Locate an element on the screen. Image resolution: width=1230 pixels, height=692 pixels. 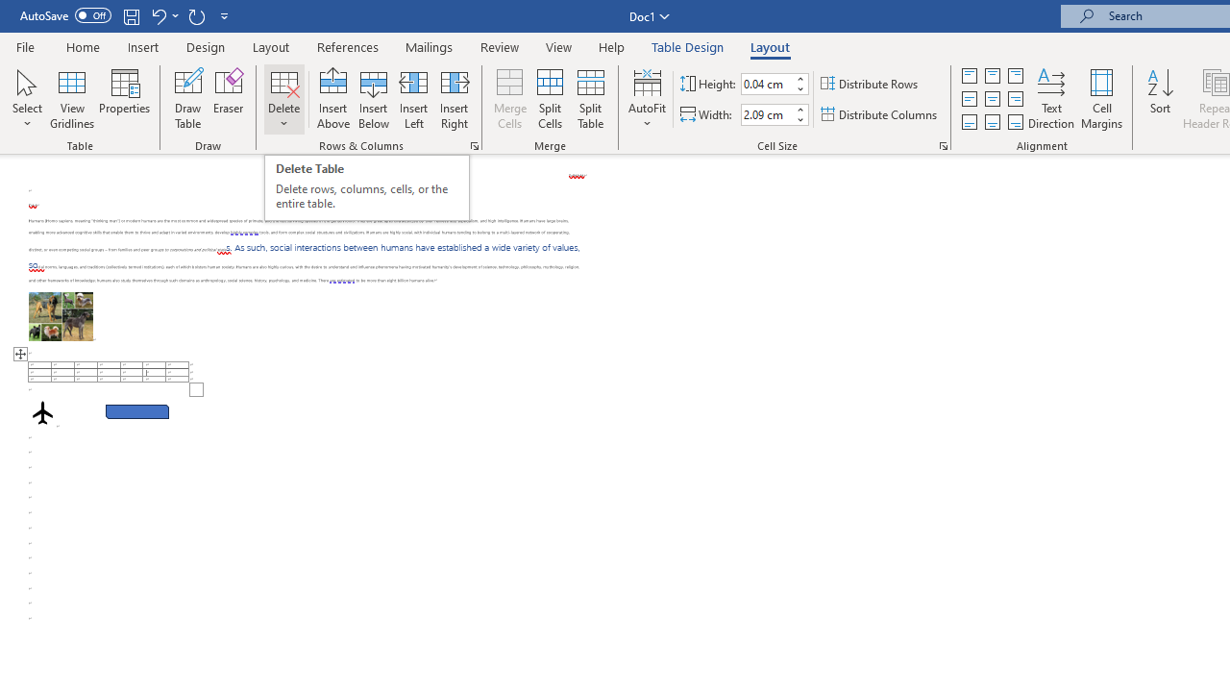
Text Direction is located at coordinates (1051, 98).